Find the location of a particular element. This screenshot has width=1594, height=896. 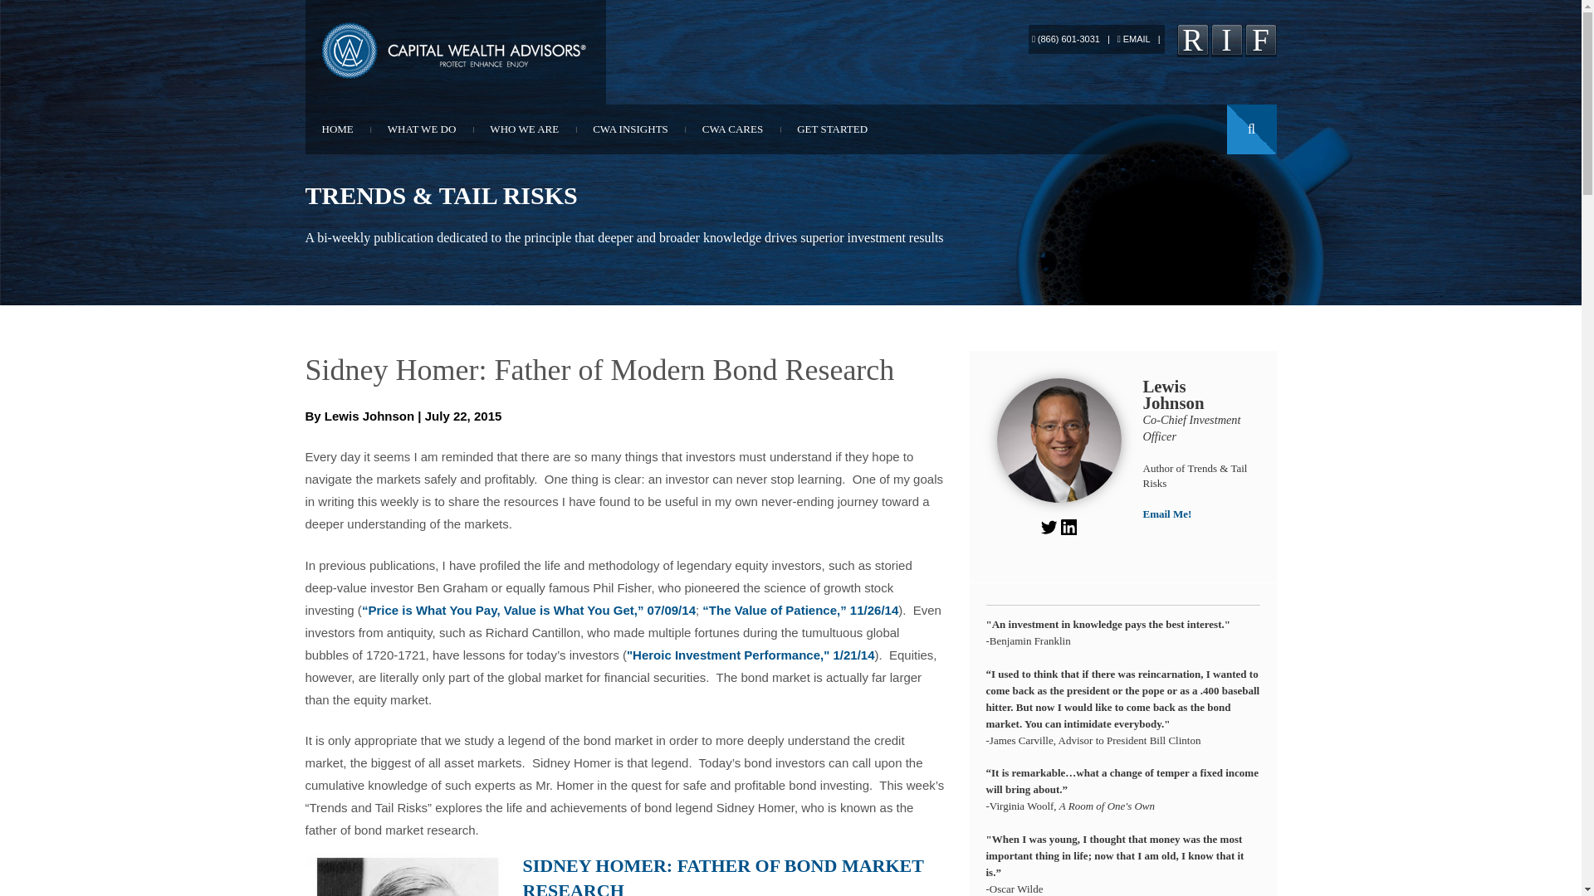

WHO WE ARE is located at coordinates (525, 129).